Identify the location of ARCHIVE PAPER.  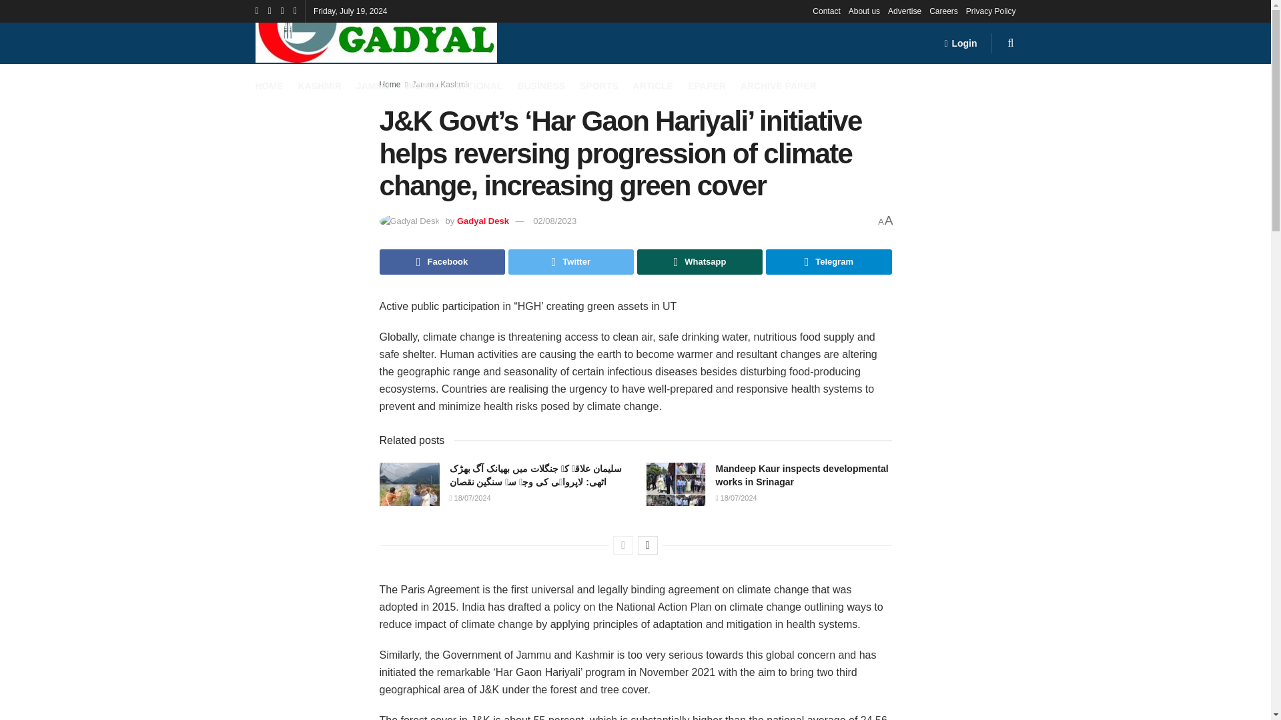
(778, 85).